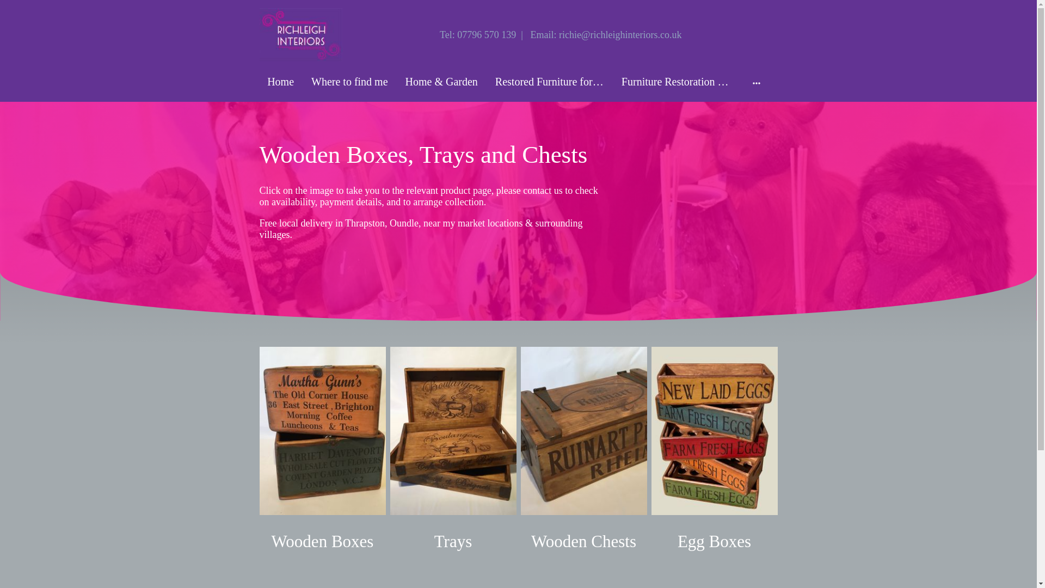 The height and width of the screenshot is (588, 1045). I want to click on Furniture Restoration Service, so click(676, 82).